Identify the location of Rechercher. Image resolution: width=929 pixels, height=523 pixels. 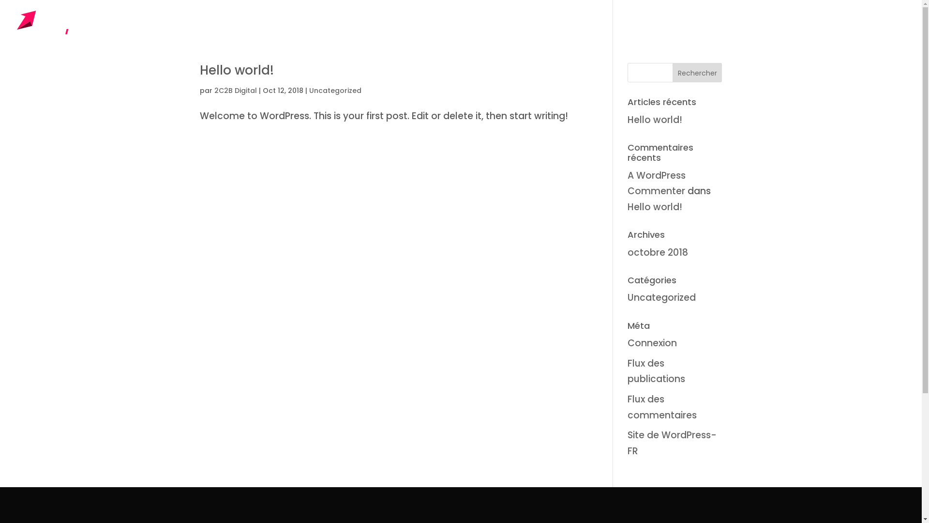
(698, 73).